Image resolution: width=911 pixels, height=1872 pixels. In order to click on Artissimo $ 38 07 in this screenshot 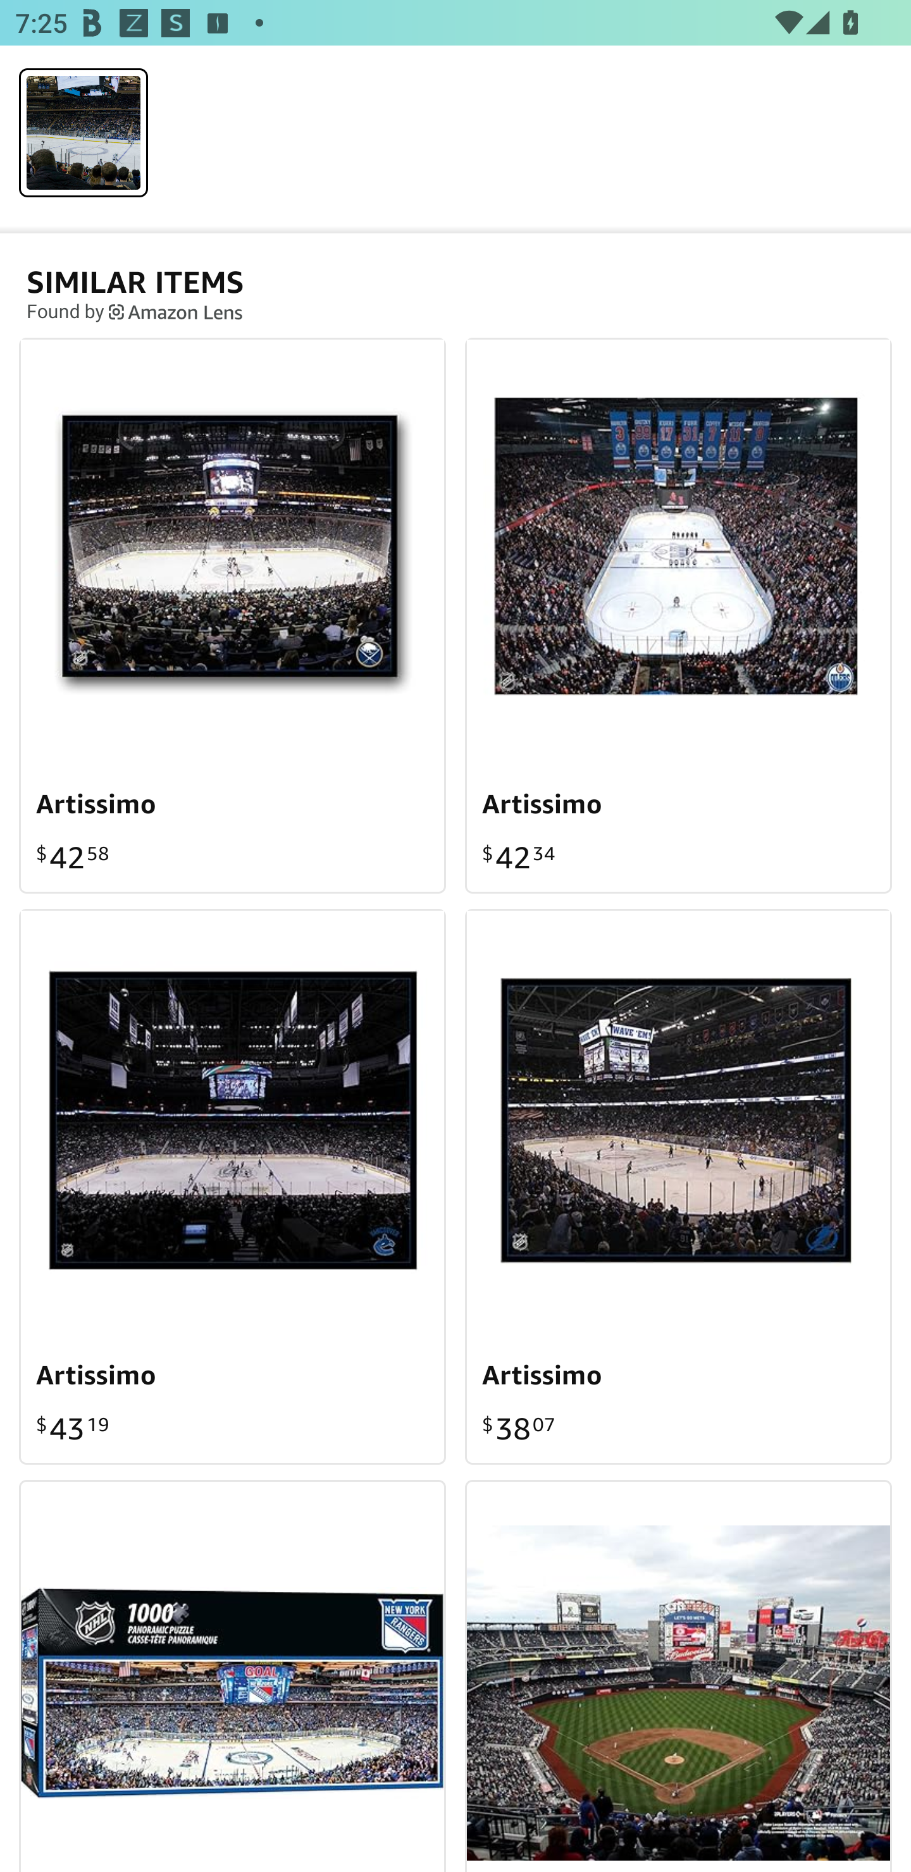, I will do `click(678, 1185)`.